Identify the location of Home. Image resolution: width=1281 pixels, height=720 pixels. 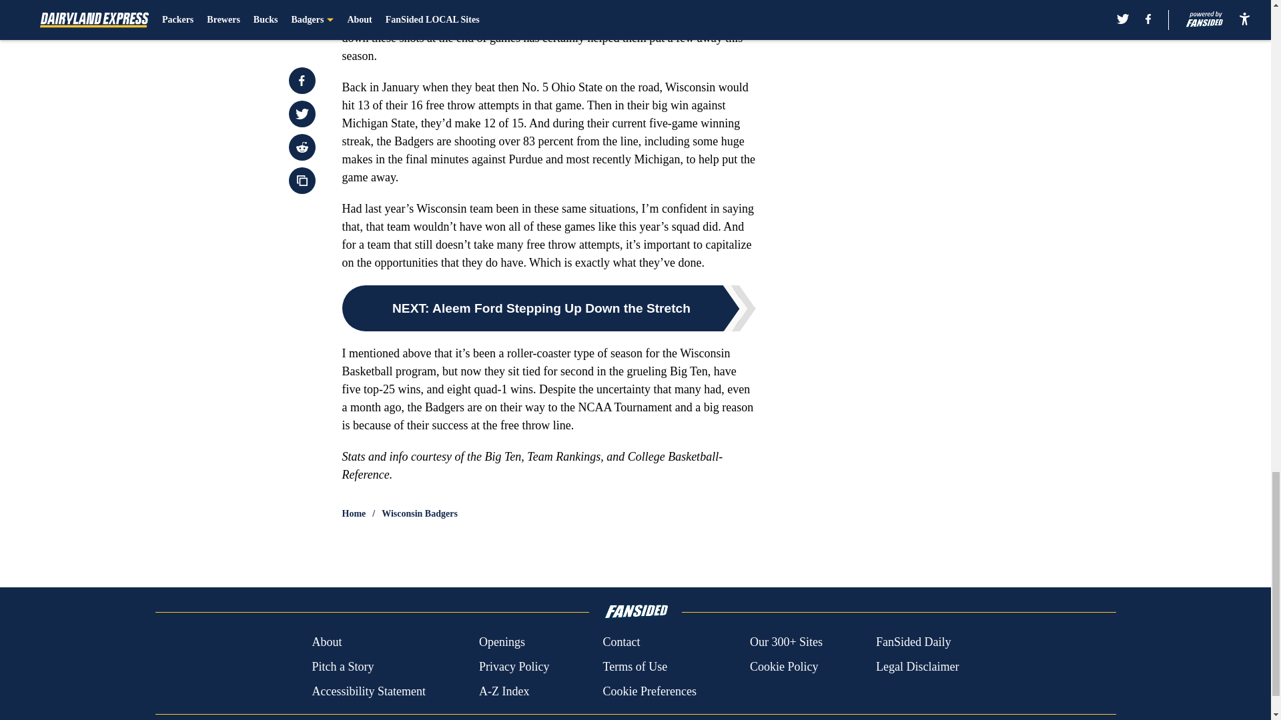
(354, 513).